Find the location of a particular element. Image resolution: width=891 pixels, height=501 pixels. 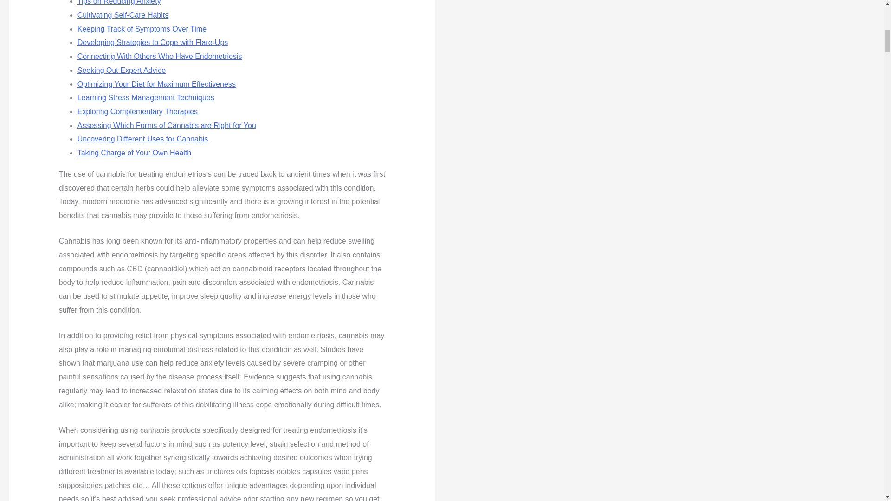

Assessing Which Forms of Cannabis are Right for You is located at coordinates (167, 125).